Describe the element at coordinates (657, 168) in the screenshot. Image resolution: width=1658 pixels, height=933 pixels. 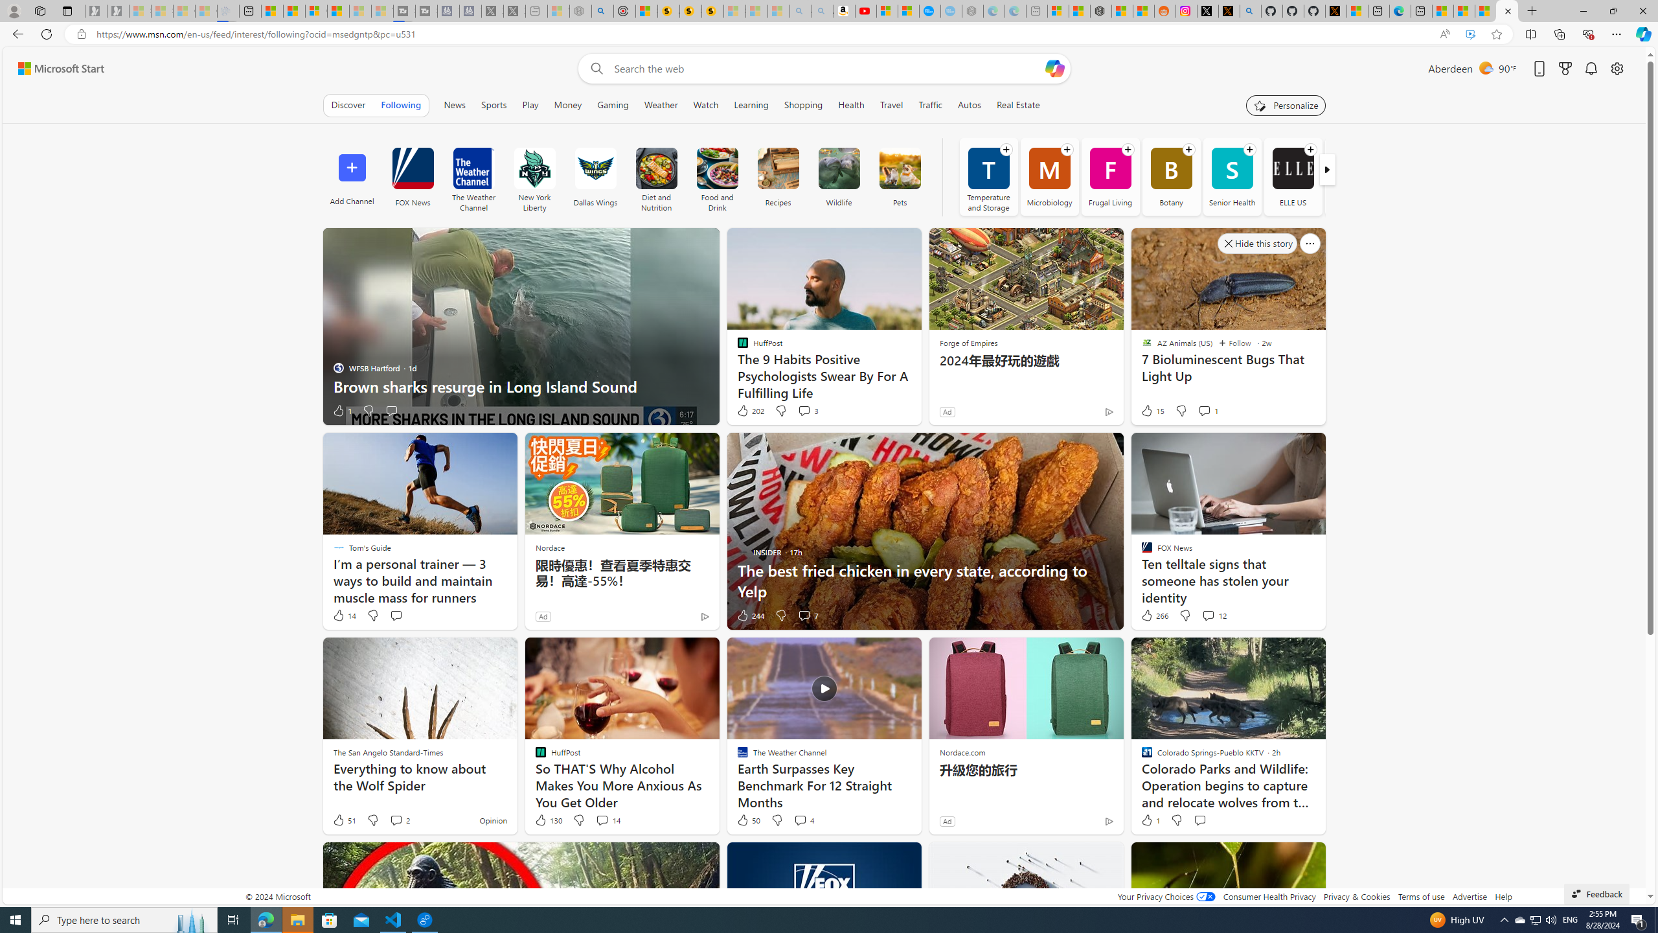
I see `Diet and Nutrition` at that location.